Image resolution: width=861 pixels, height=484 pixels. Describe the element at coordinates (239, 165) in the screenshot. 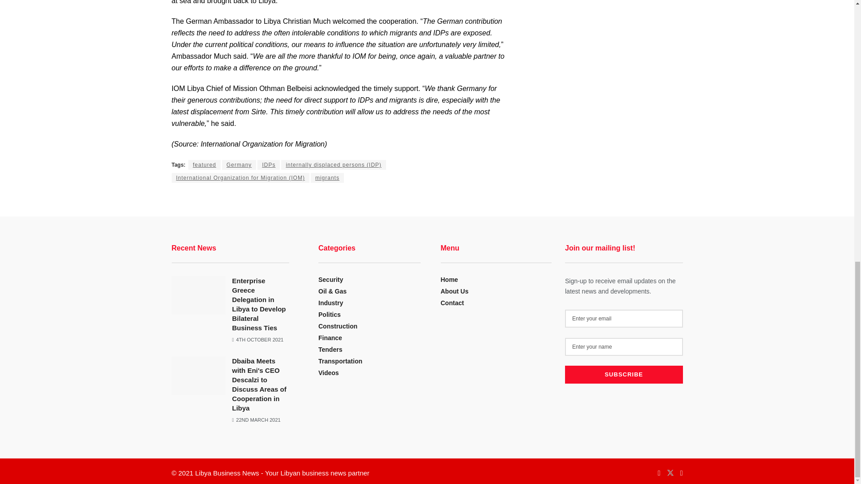

I see `Germany` at that location.